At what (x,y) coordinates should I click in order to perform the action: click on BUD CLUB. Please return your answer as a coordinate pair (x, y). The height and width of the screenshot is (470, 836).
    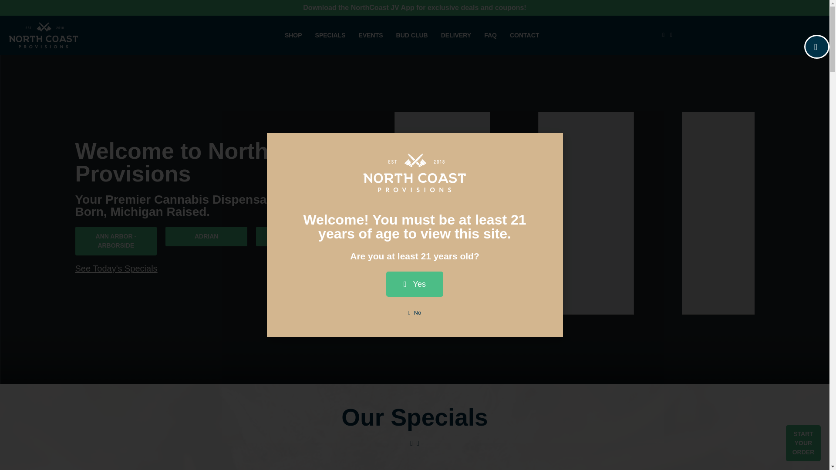
    Looking at the image, I should click on (412, 35).